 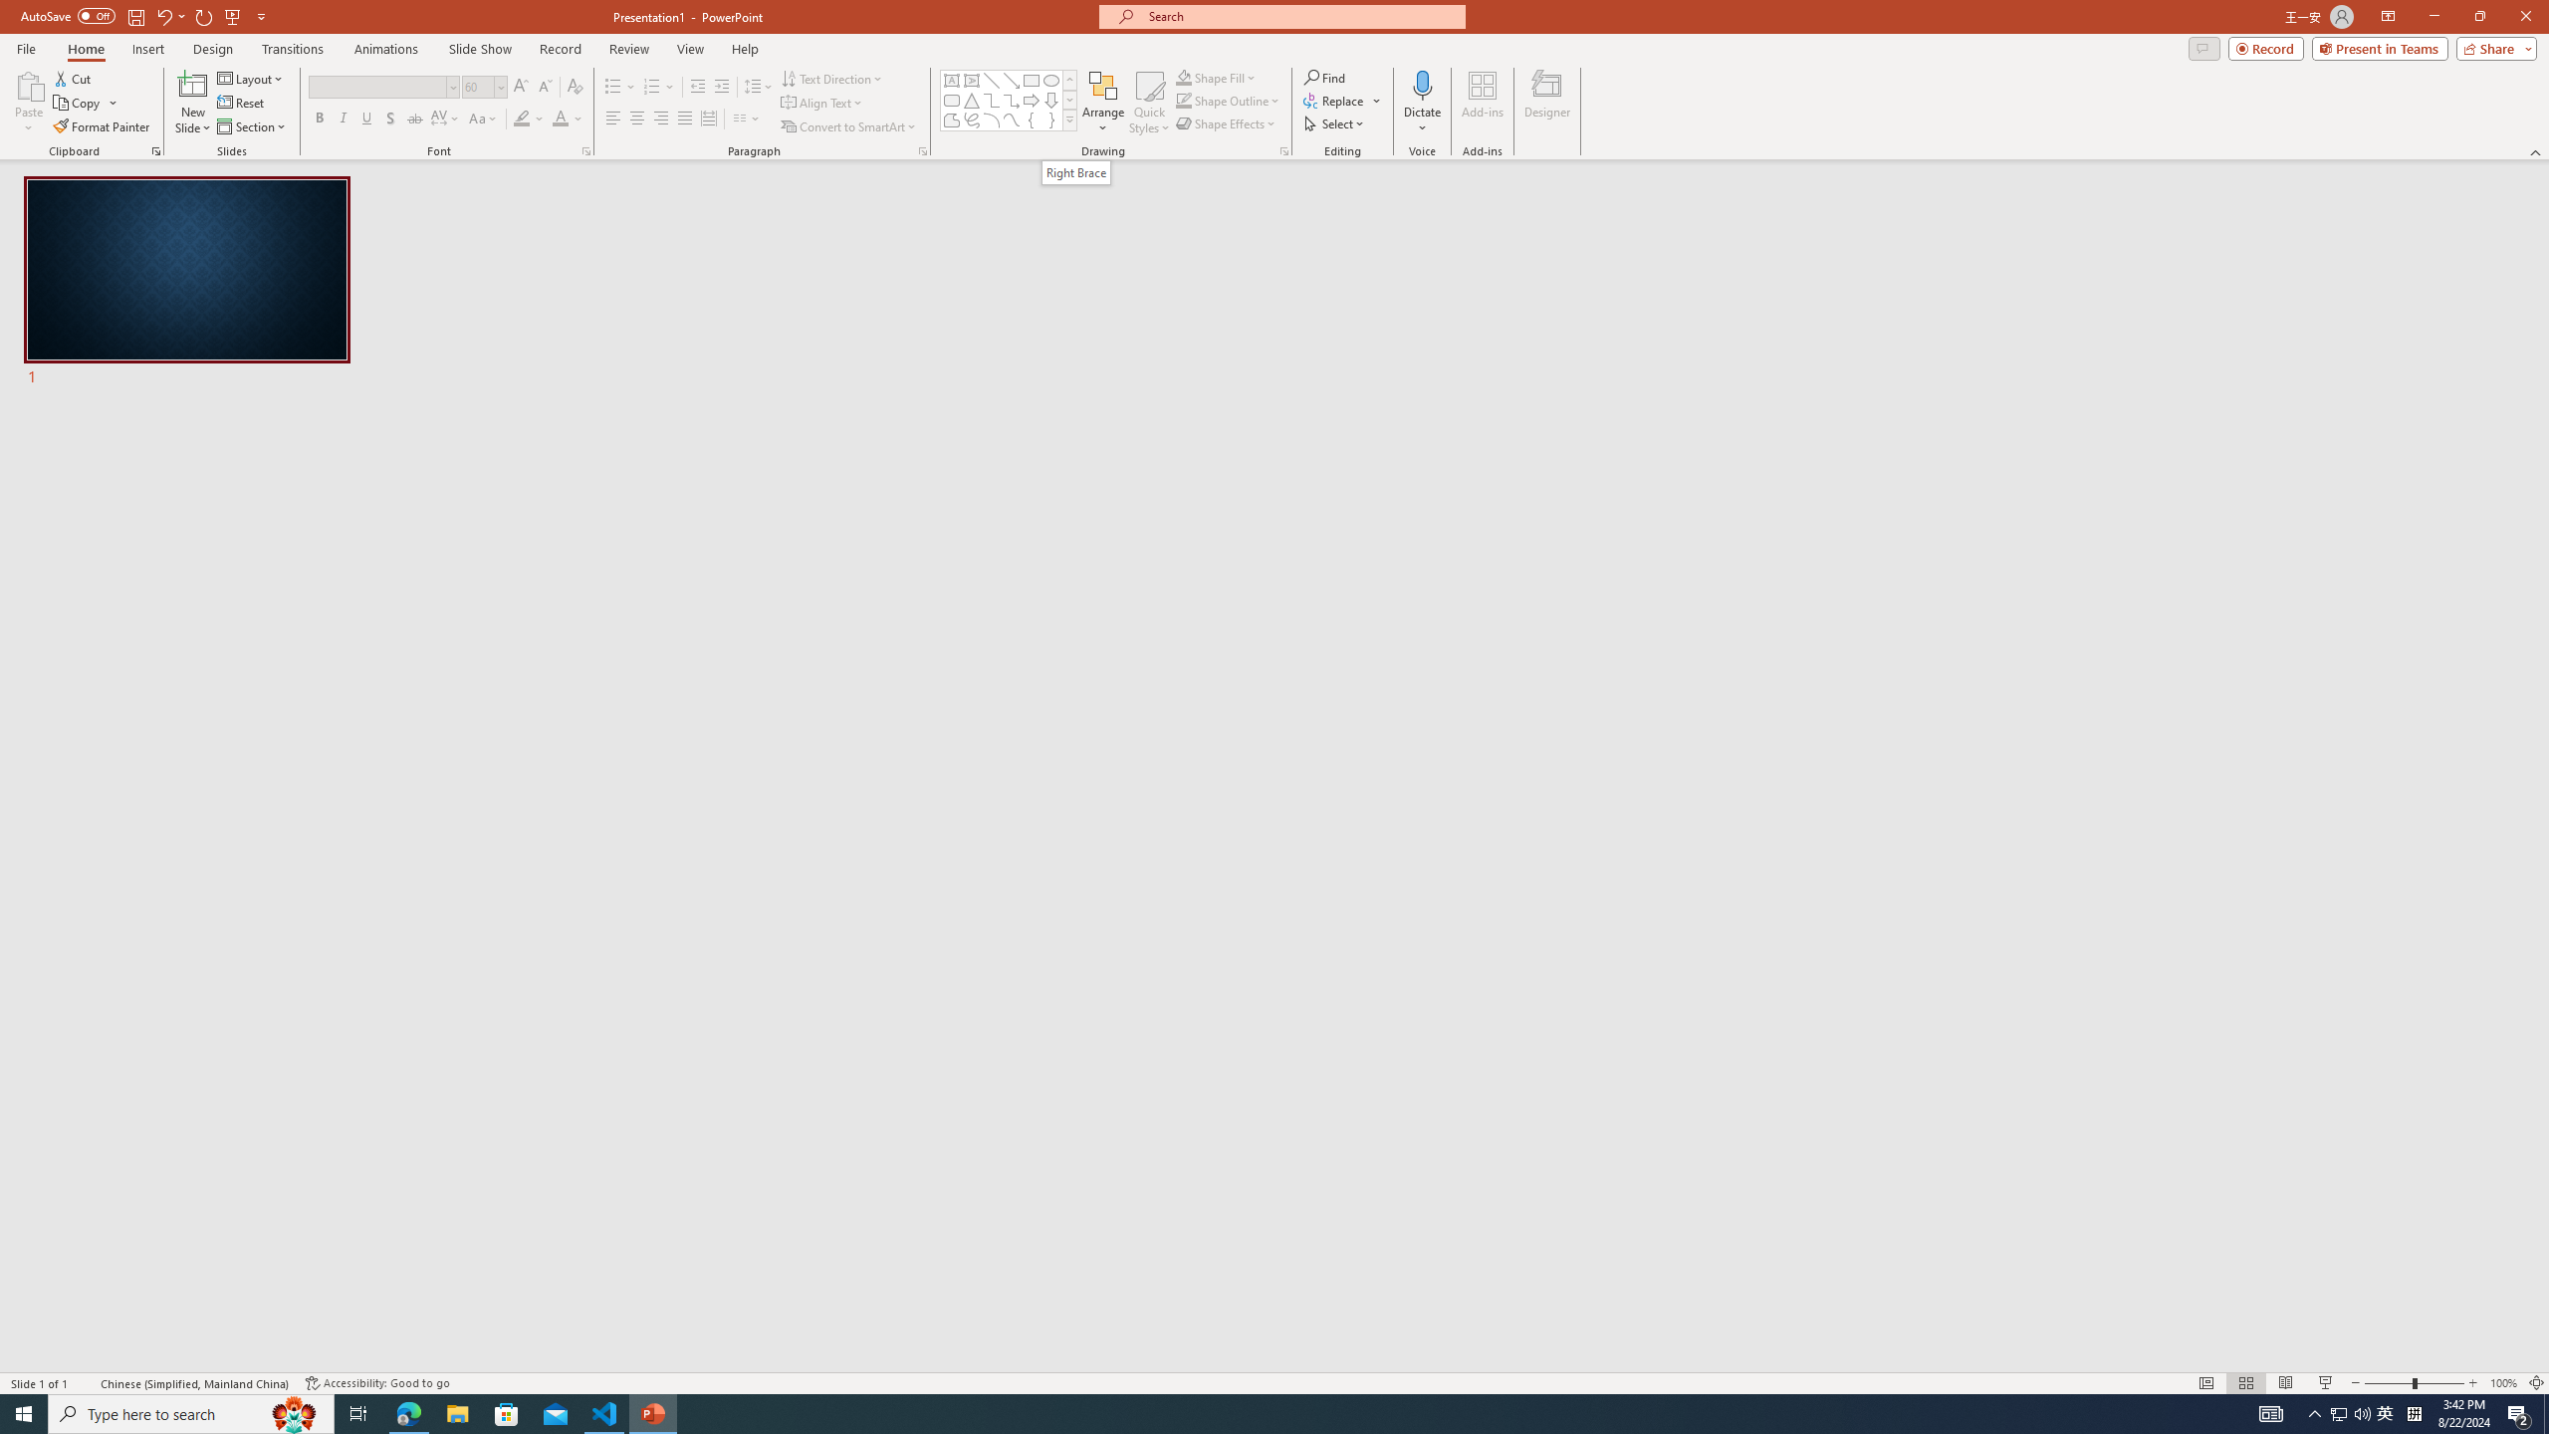 I want to click on Section, so click(x=253, y=127).